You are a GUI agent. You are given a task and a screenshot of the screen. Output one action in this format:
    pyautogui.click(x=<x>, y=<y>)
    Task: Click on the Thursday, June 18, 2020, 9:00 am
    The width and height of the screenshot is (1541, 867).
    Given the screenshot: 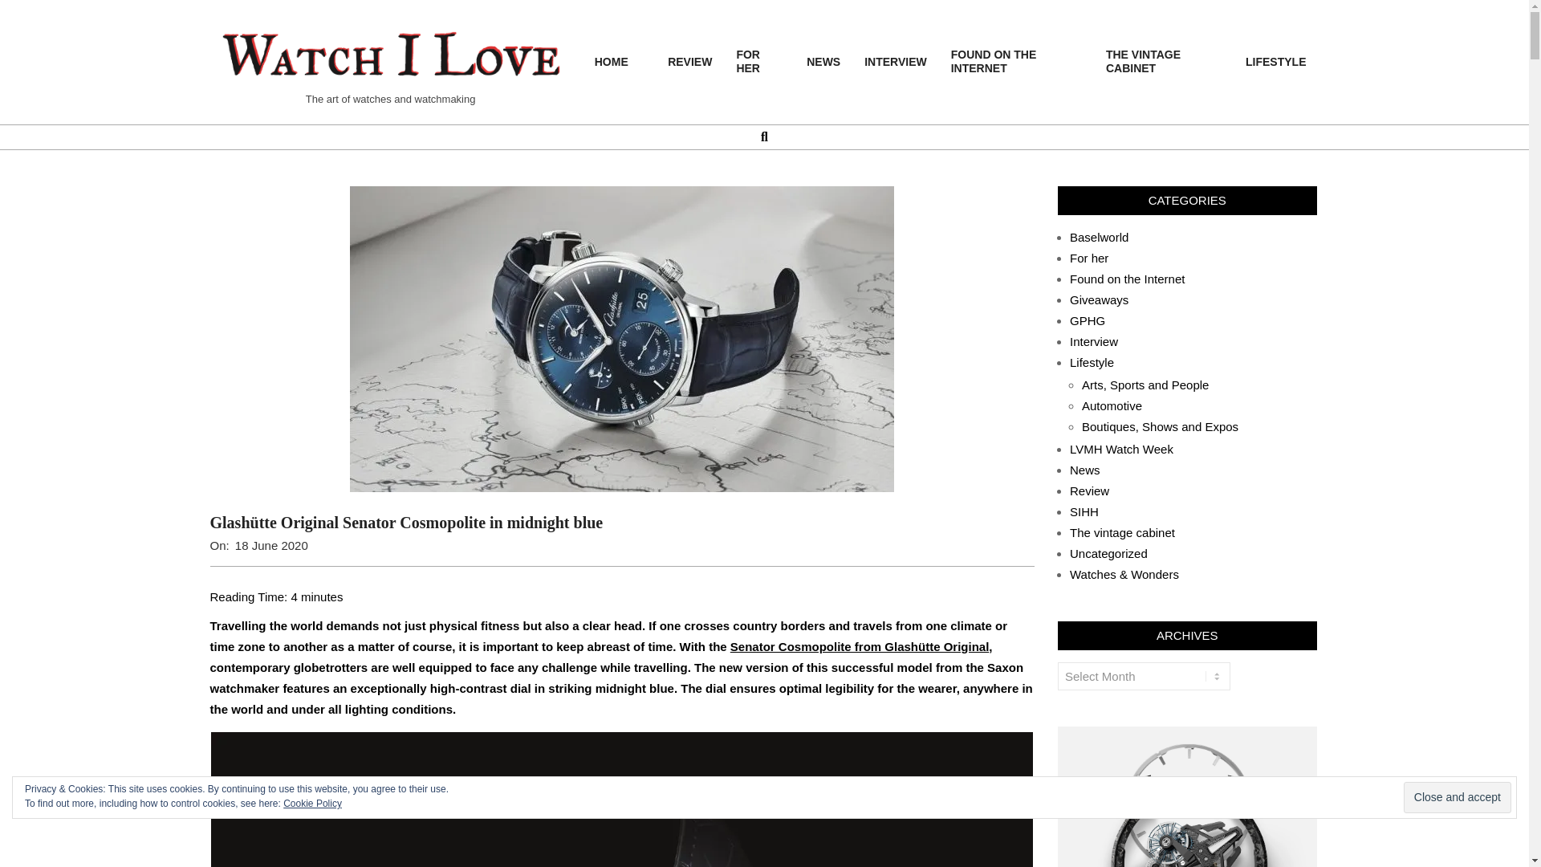 What is the action you would take?
    pyautogui.click(x=271, y=544)
    